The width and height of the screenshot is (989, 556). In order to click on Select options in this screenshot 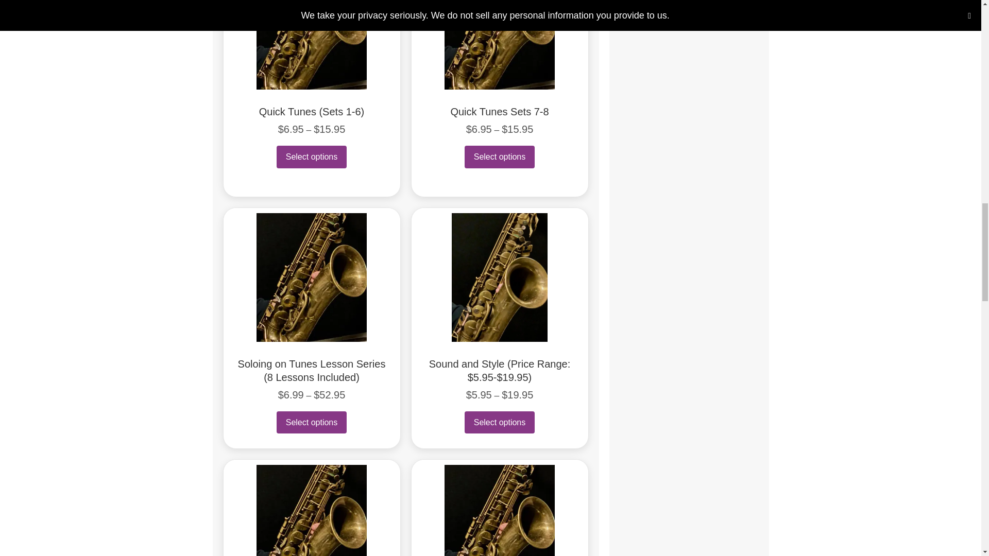, I will do `click(500, 422)`.